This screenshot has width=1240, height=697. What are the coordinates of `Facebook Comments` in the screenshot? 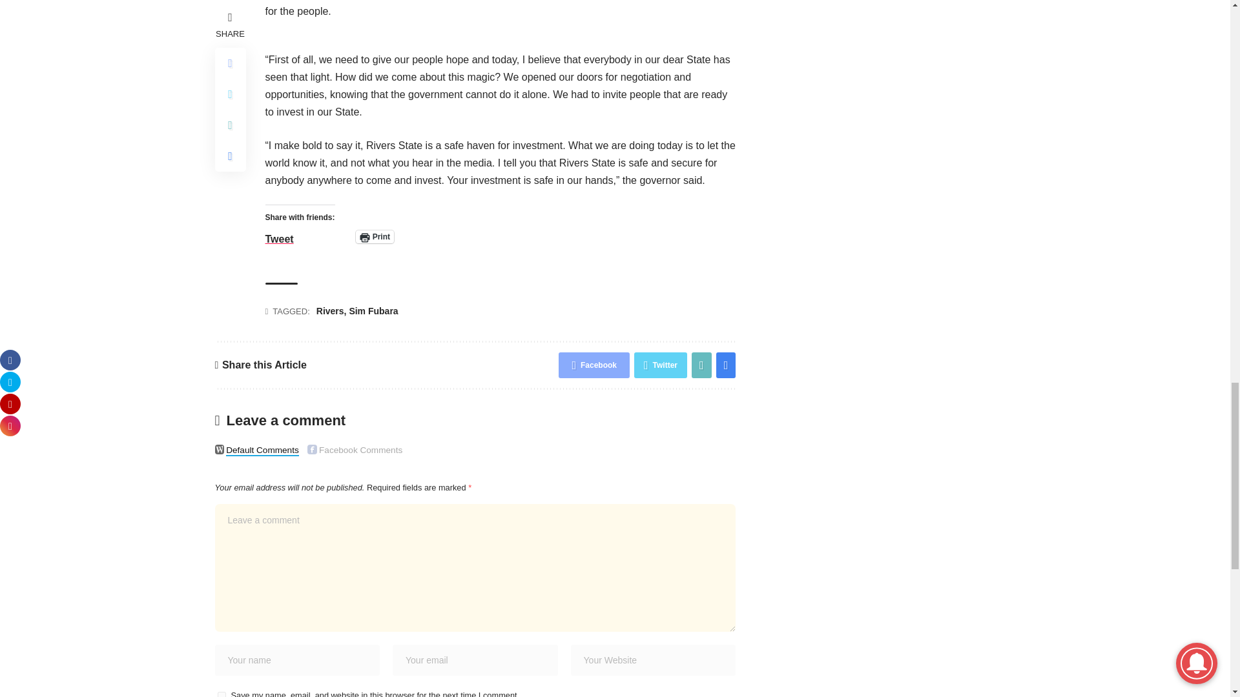 It's located at (313, 449).